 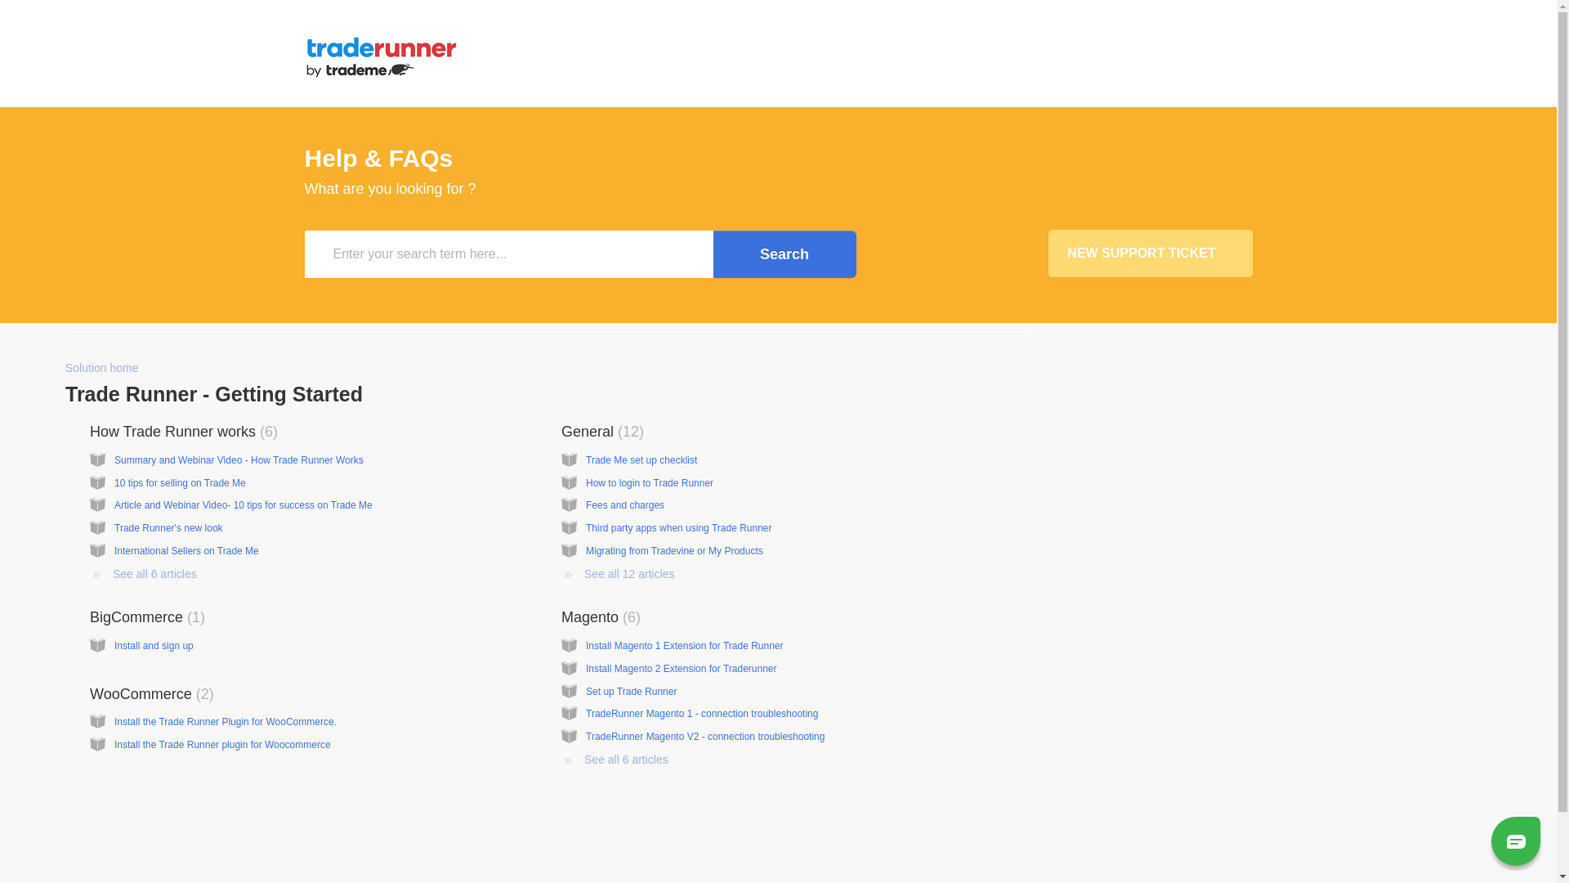 I want to click on 10 tips for selling on Trade Me, so click(x=180, y=483).